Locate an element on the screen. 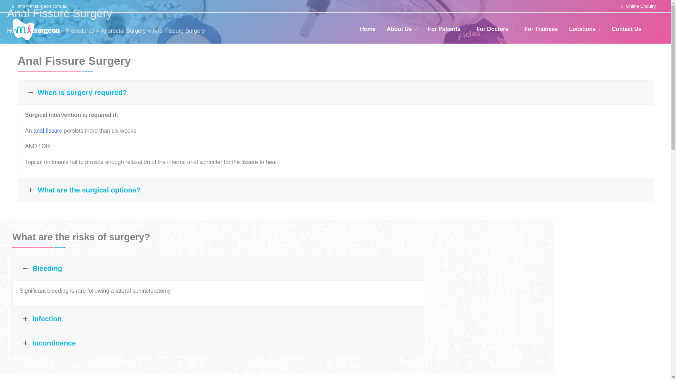  About Us is located at coordinates (402, 29).